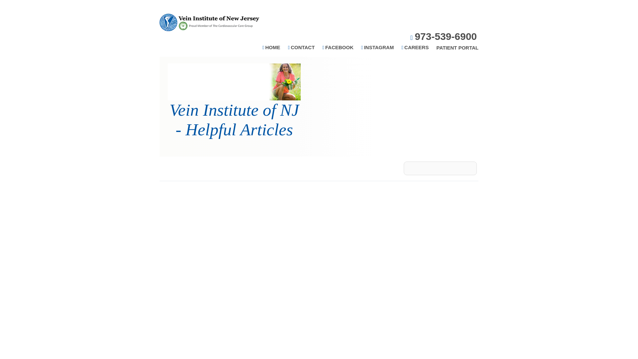  What do you see at coordinates (301, 48) in the screenshot?
I see `CONTACT` at bounding box center [301, 48].